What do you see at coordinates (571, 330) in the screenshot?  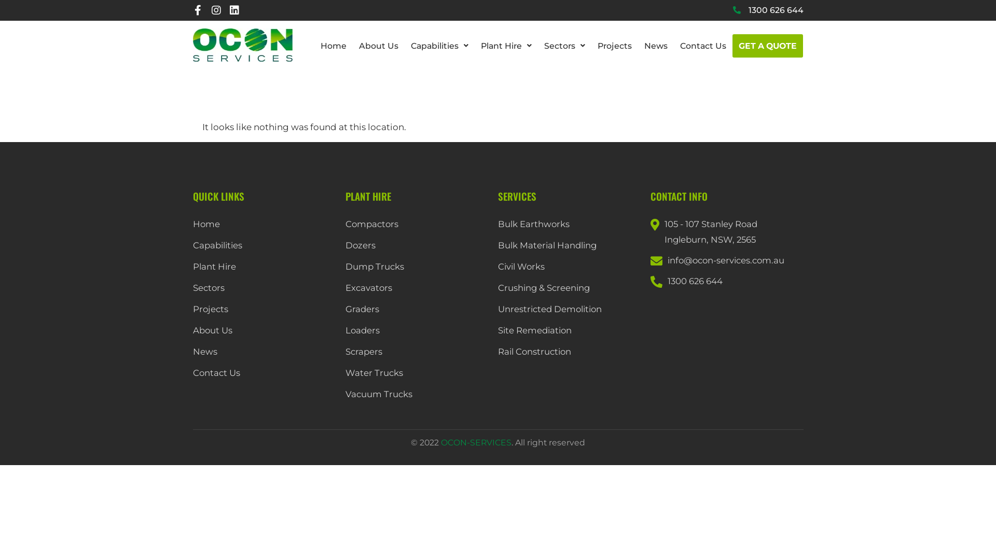 I see `Site Remediation` at bounding box center [571, 330].